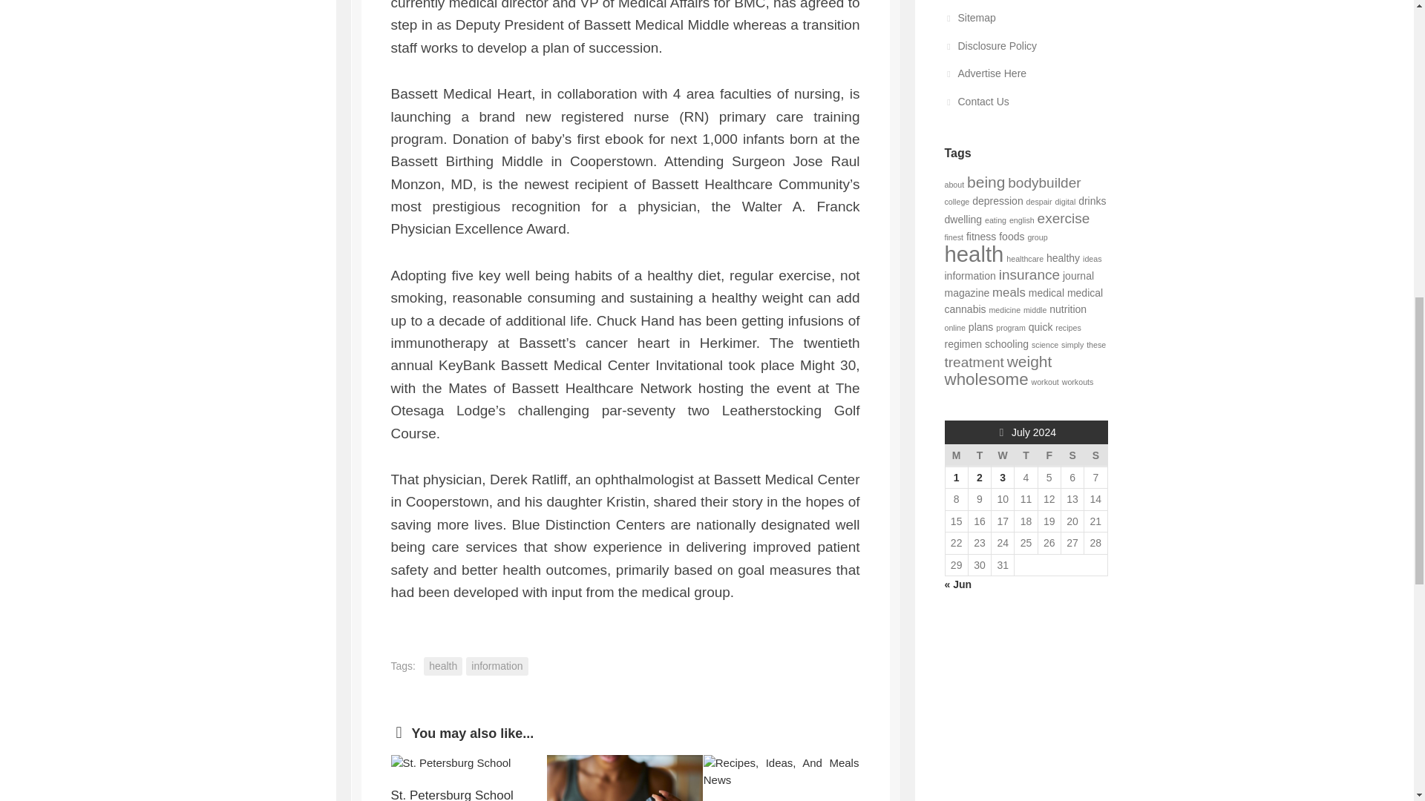  I want to click on Friday, so click(1048, 455).